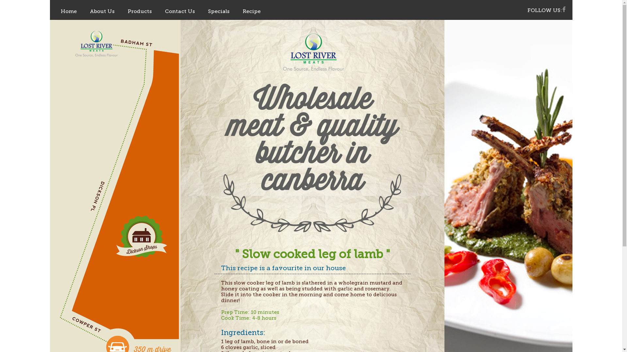 The width and height of the screenshot is (627, 352). I want to click on About Us, so click(102, 11).